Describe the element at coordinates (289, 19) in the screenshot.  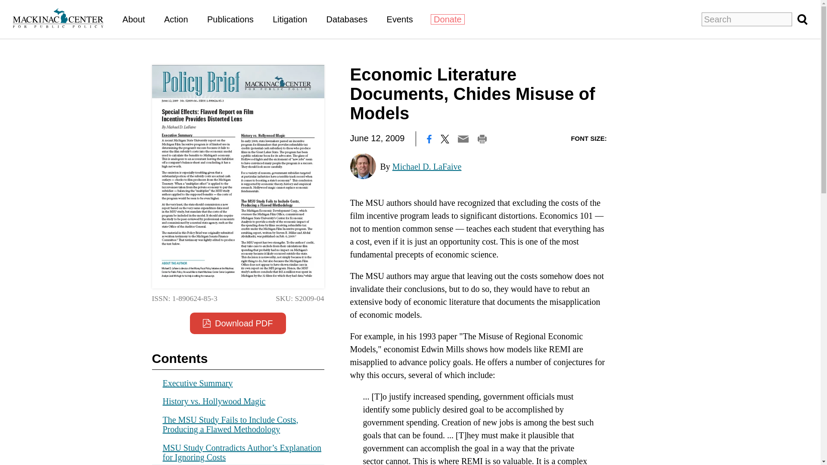
I see `Litigation` at that location.